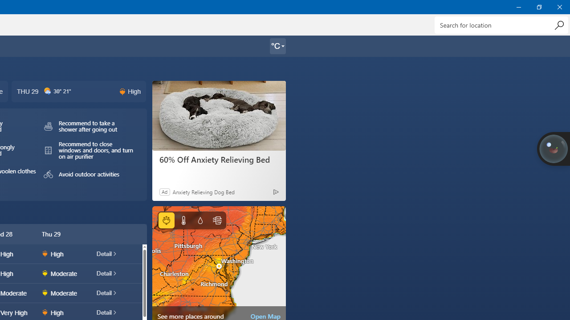  What do you see at coordinates (559, 7) in the screenshot?
I see `Close Weather` at bounding box center [559, 7].